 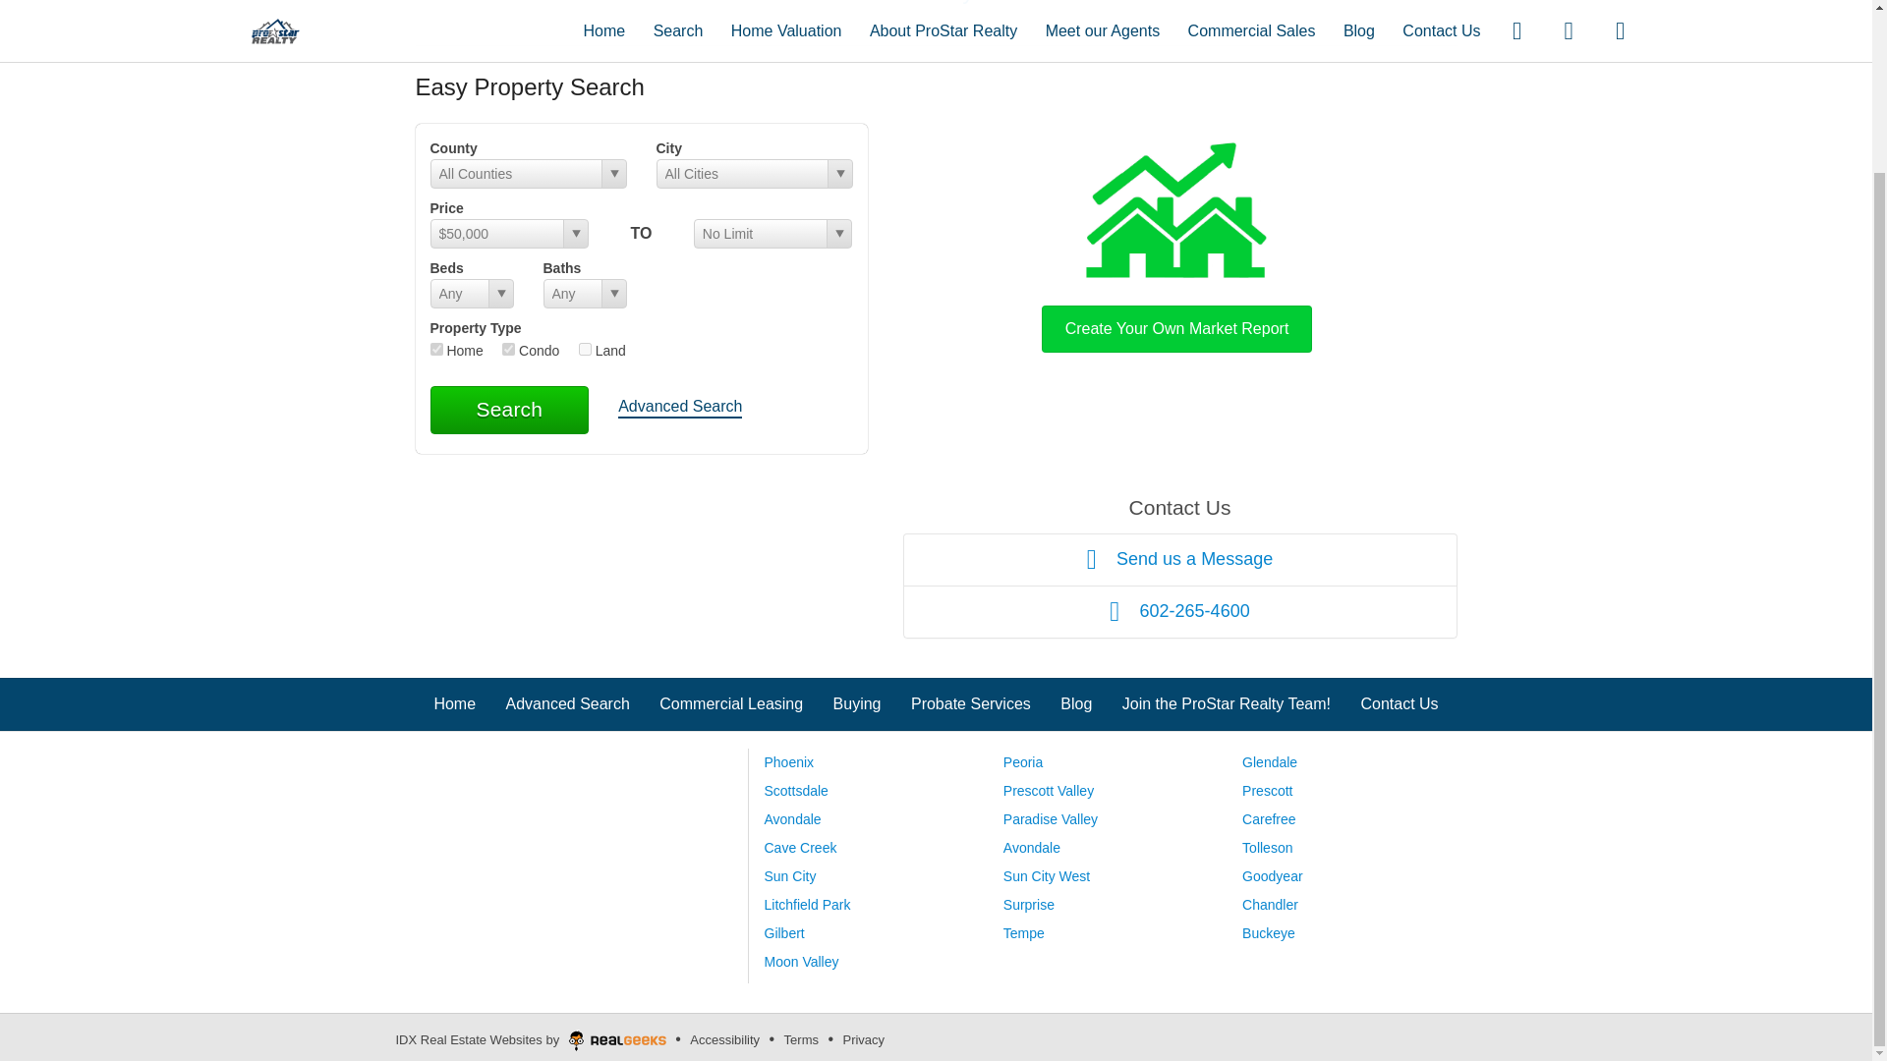 What do you see at coordinates (680, 408) in the screenshot?
I see `Advanced Search` at bounding box center [680, 408].